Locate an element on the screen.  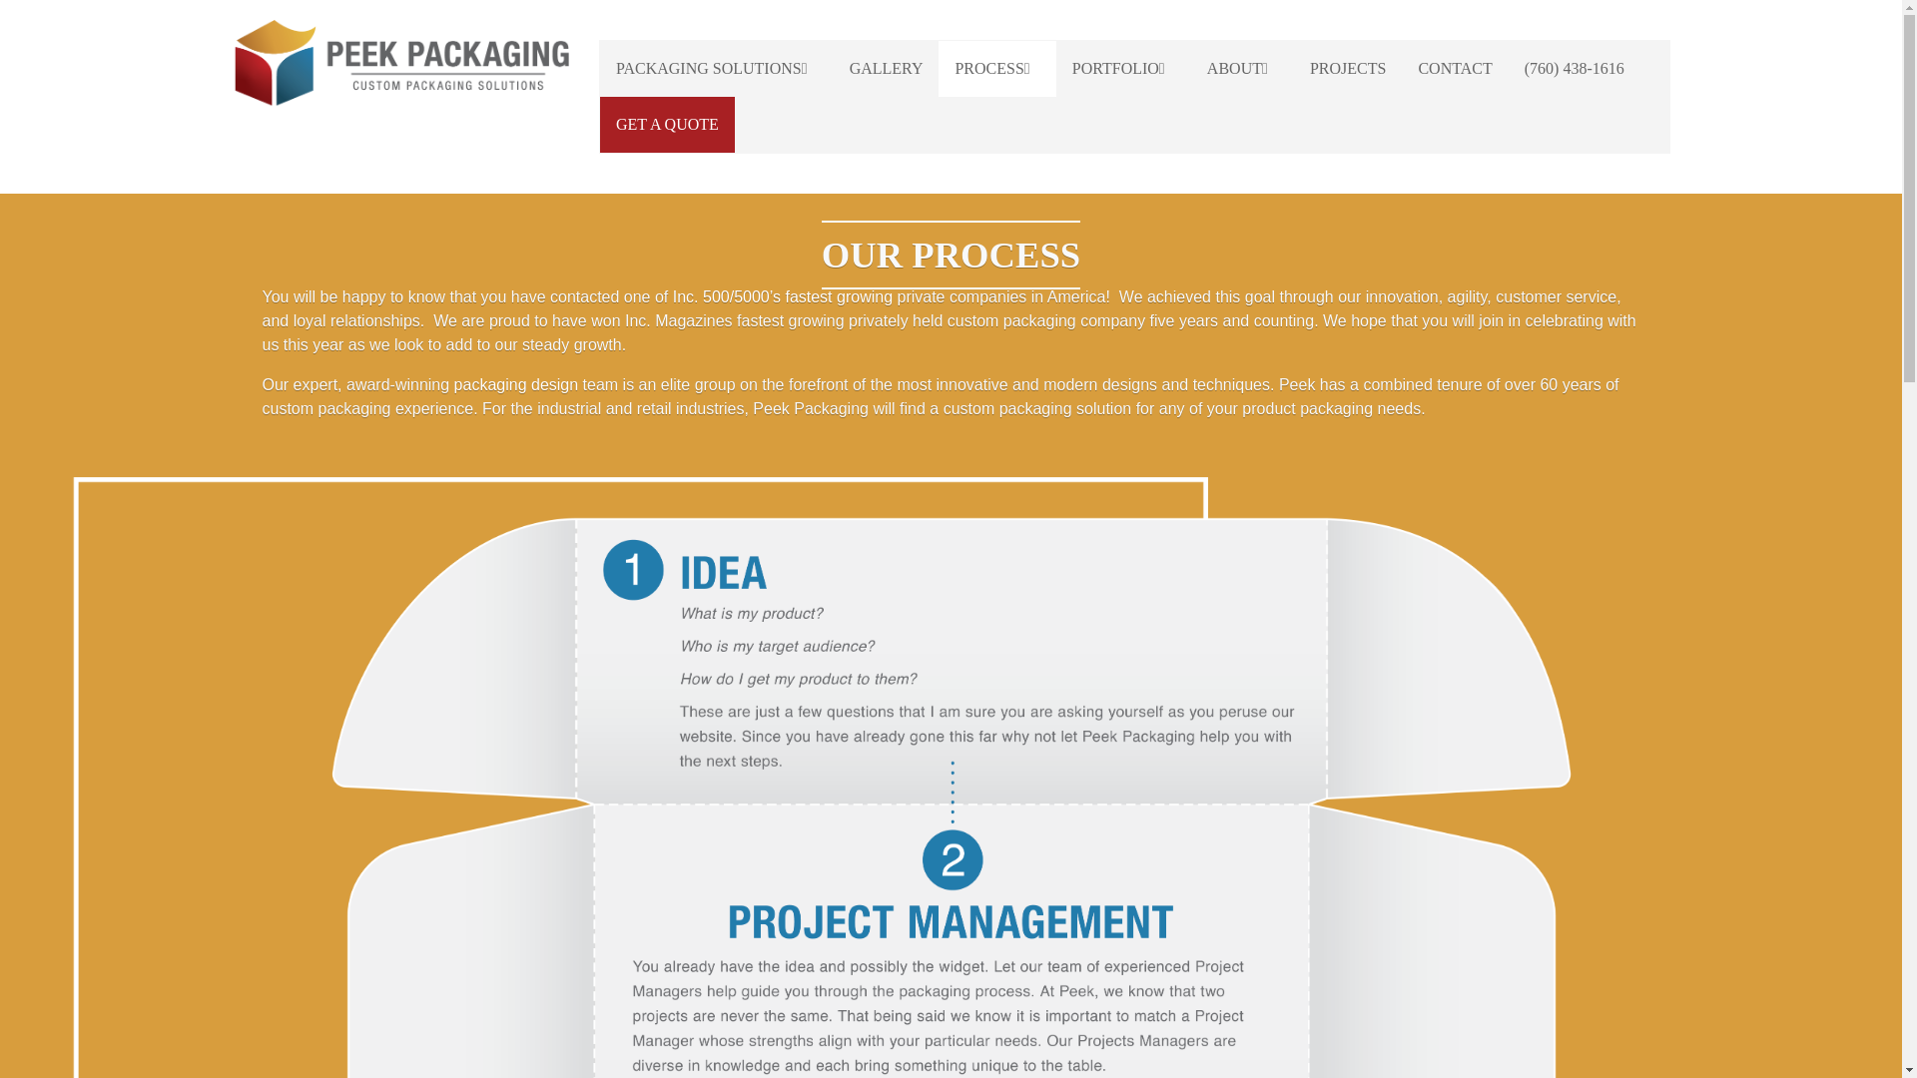
CONTACT is located at coordinates (1454, 69).